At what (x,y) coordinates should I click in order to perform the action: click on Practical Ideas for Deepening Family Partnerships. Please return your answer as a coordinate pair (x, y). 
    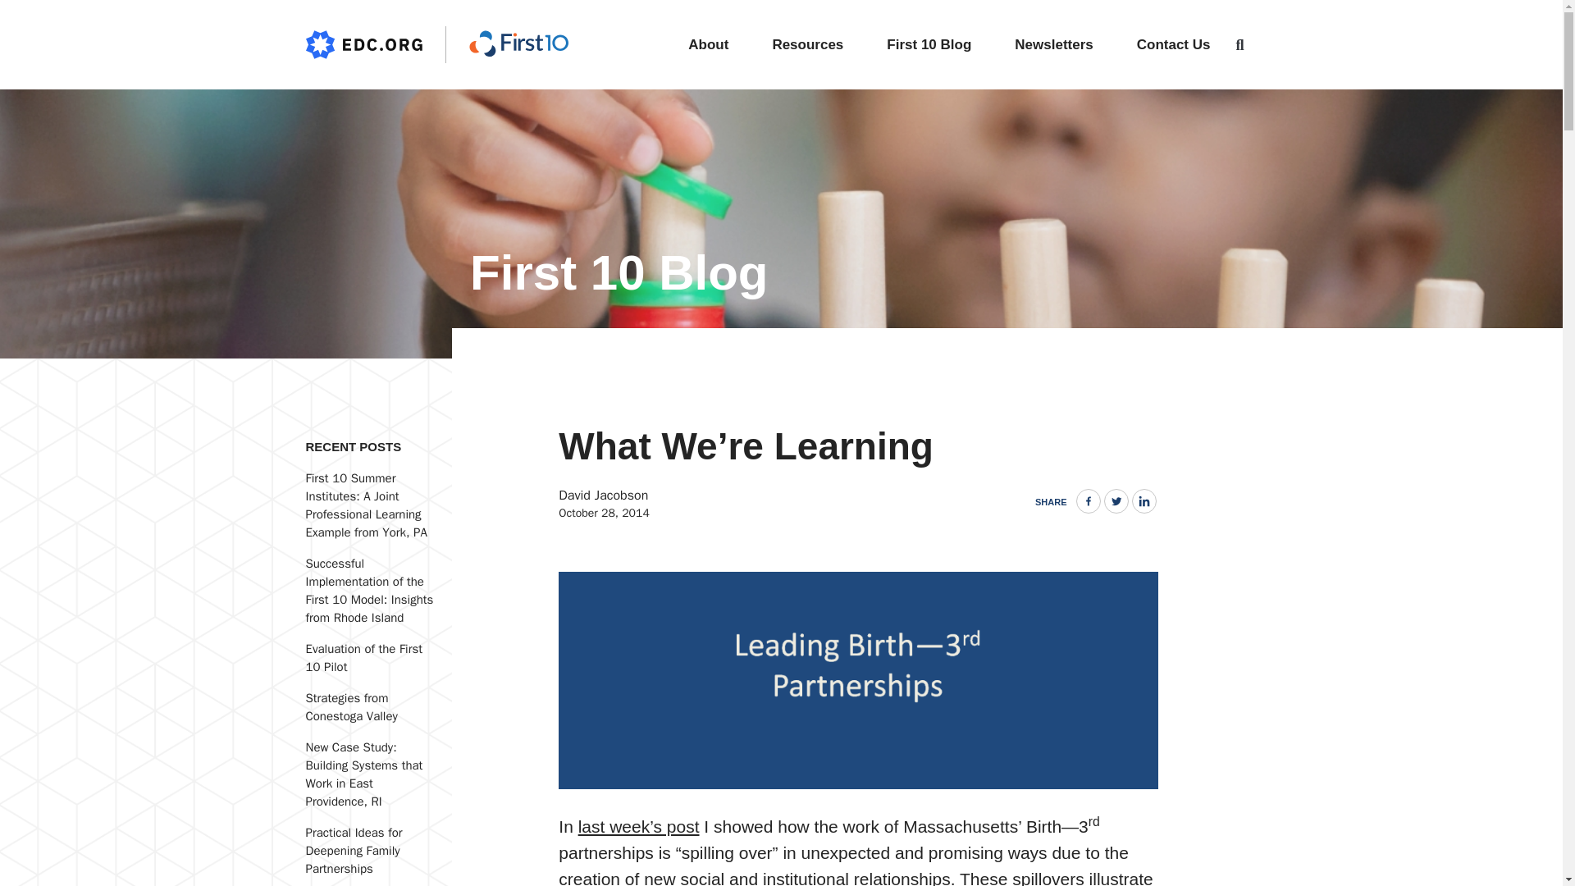
    Looking at the image, I should click on (353, 850).